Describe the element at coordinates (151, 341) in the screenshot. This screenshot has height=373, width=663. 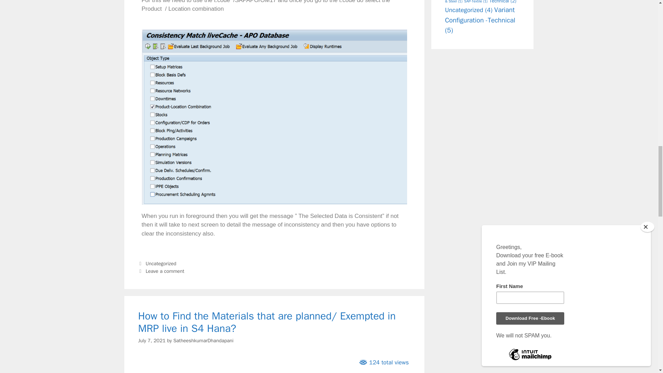
I see `July 7, 2021` at that location.